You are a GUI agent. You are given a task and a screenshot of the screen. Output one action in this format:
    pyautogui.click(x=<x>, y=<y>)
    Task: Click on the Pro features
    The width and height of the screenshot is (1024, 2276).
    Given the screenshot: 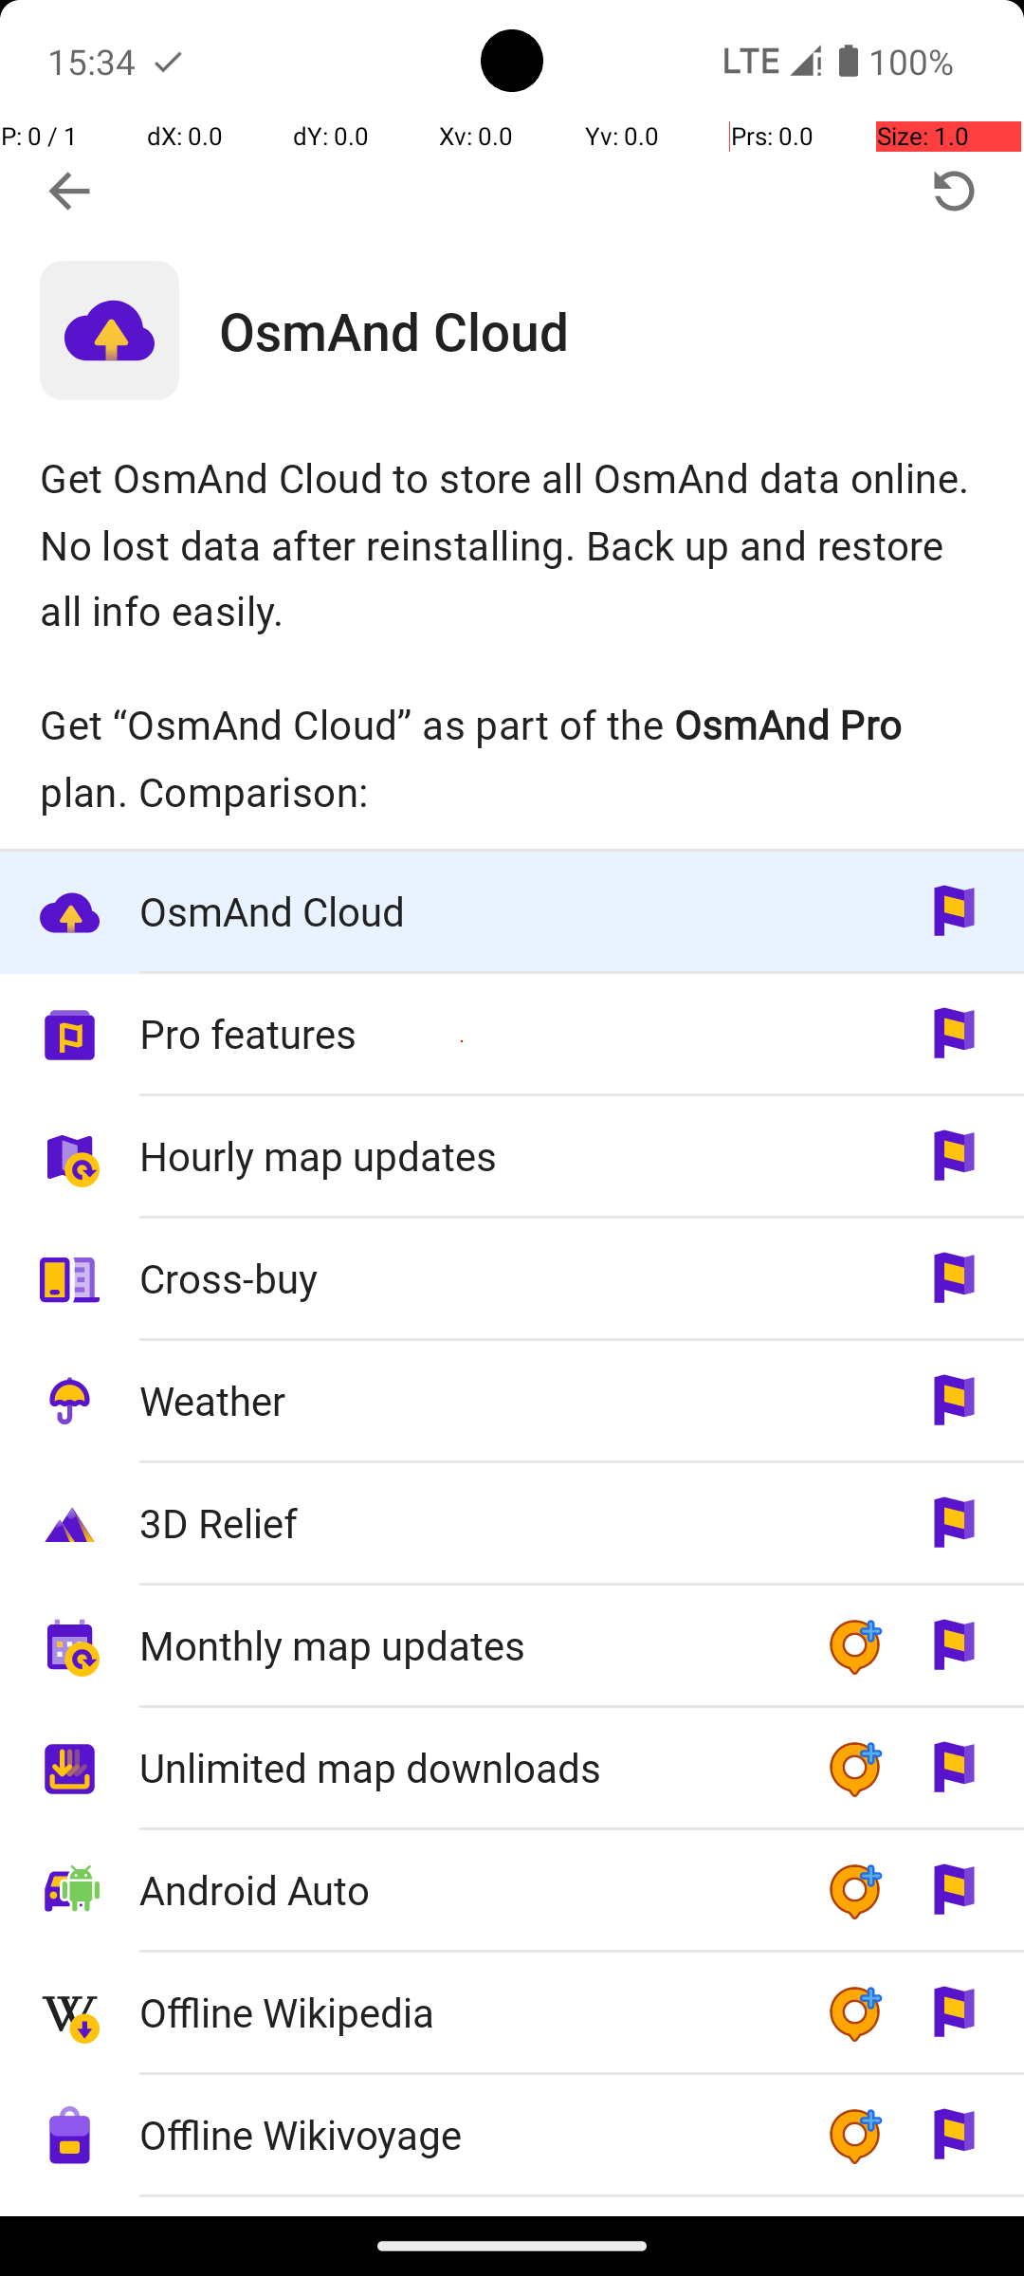 What is the action you would take?
    pyautogui.click(x=463, y=1034)
    